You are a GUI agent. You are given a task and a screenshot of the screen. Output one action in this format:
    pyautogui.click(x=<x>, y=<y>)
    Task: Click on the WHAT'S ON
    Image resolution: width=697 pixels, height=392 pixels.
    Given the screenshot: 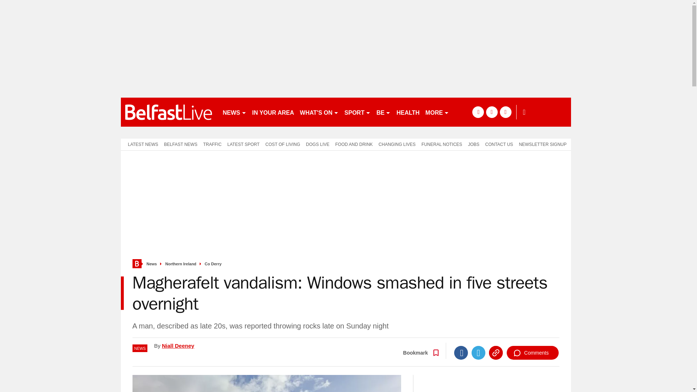 What is the action you would take?
    pyautogui.click(x=319, y=112)
    